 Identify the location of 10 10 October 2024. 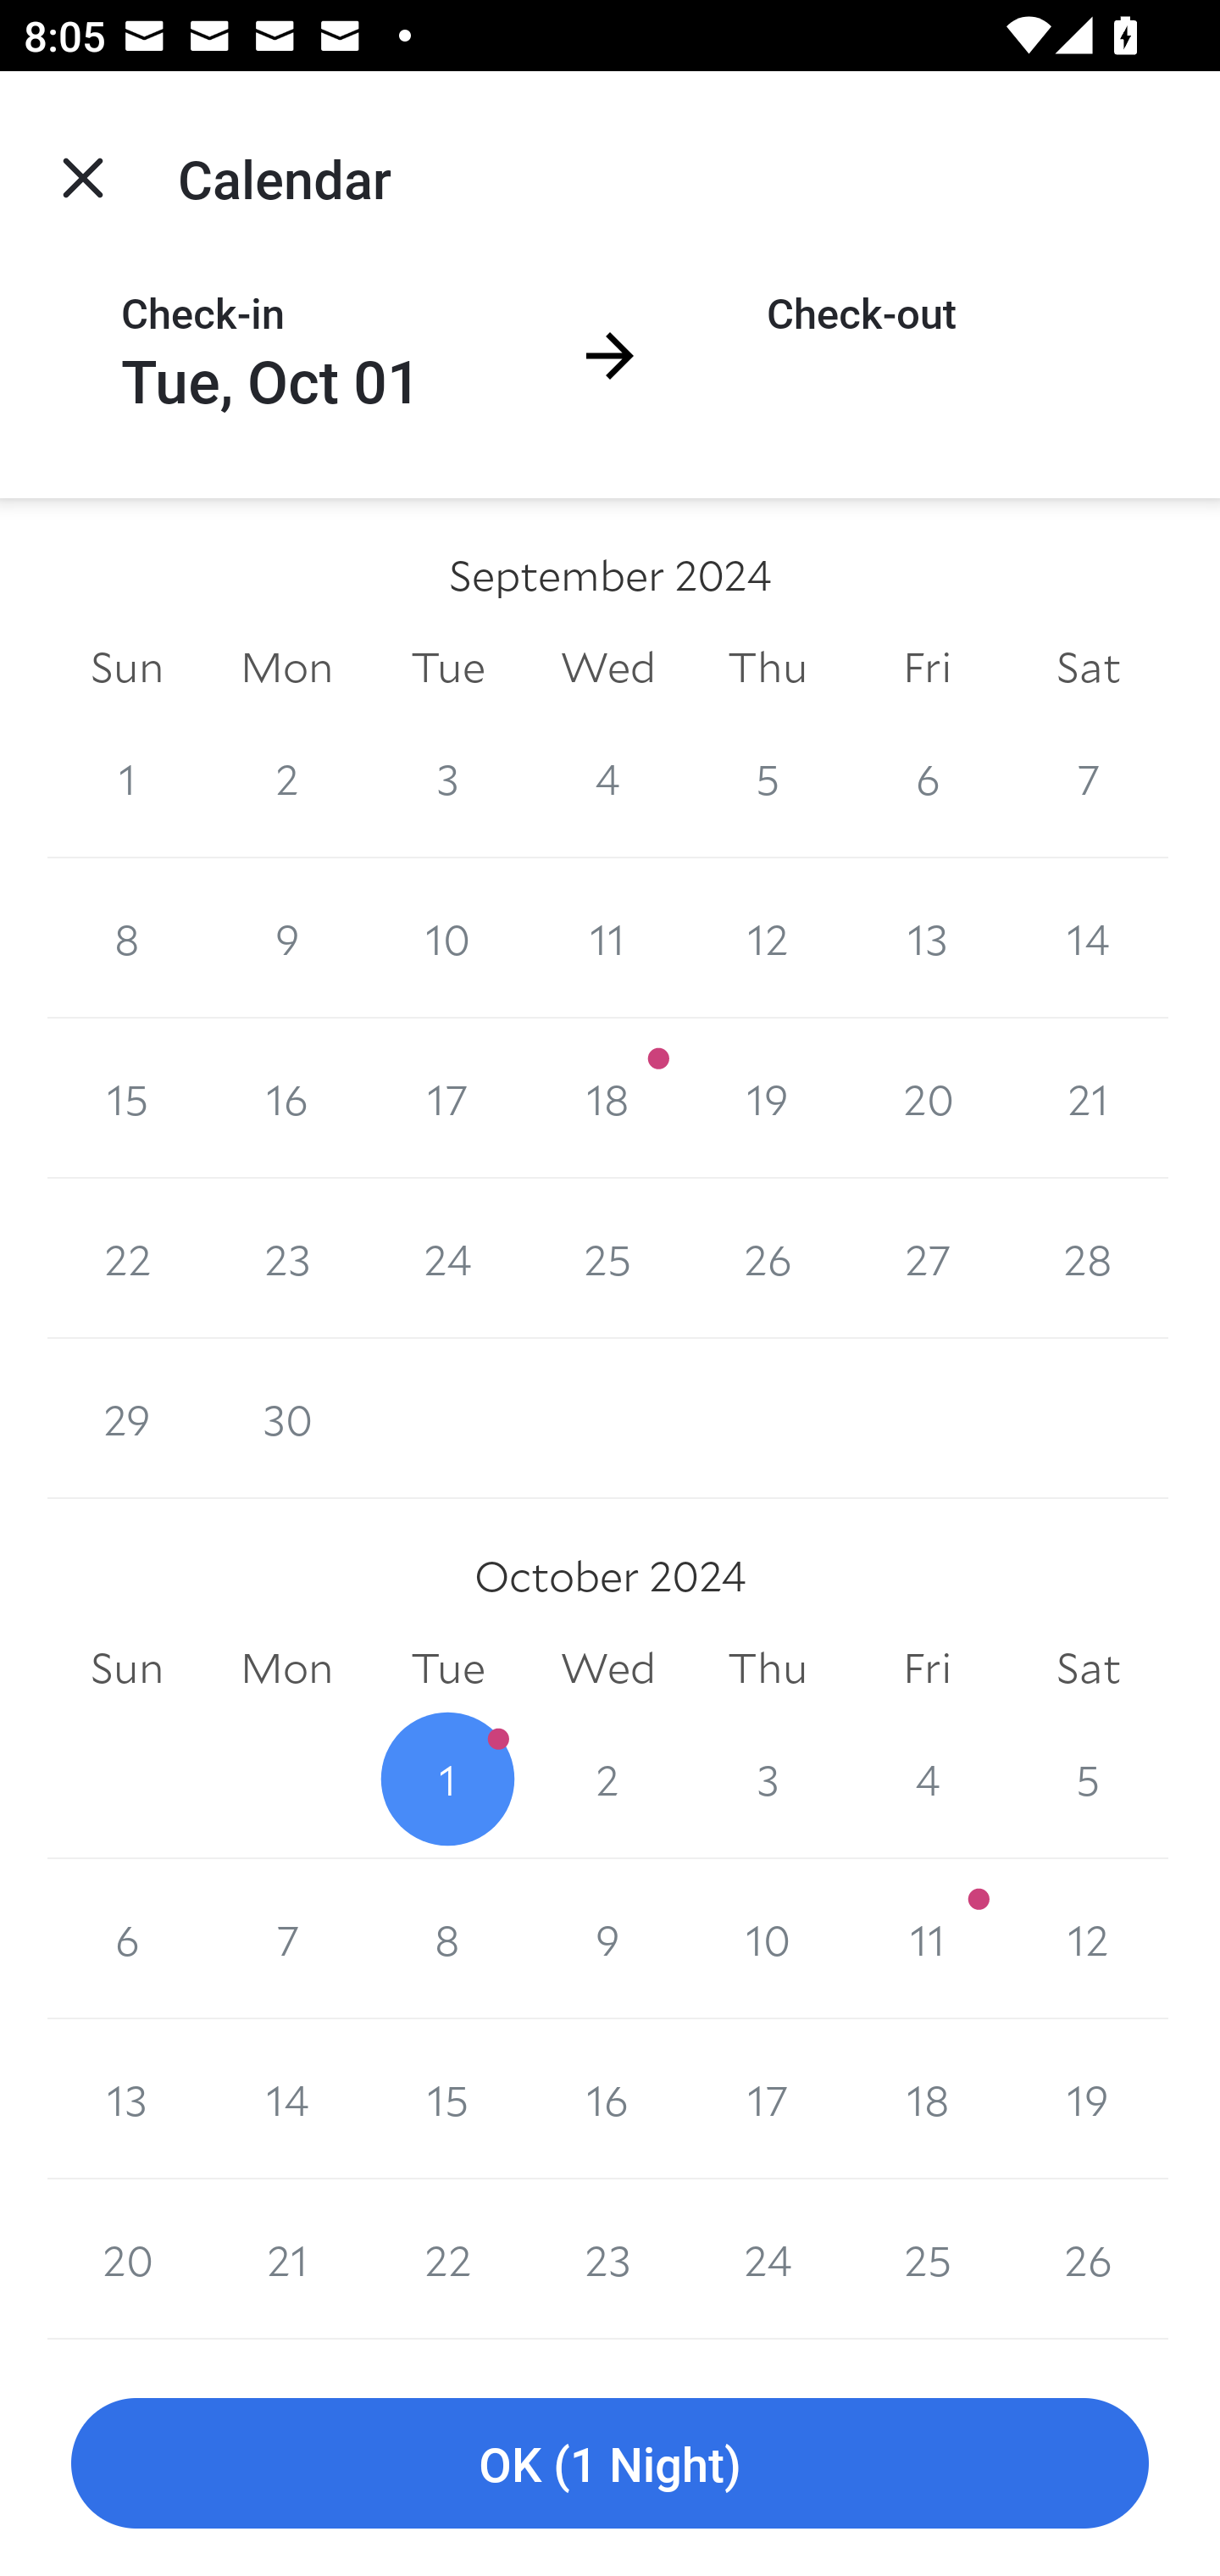
(768, 1939).